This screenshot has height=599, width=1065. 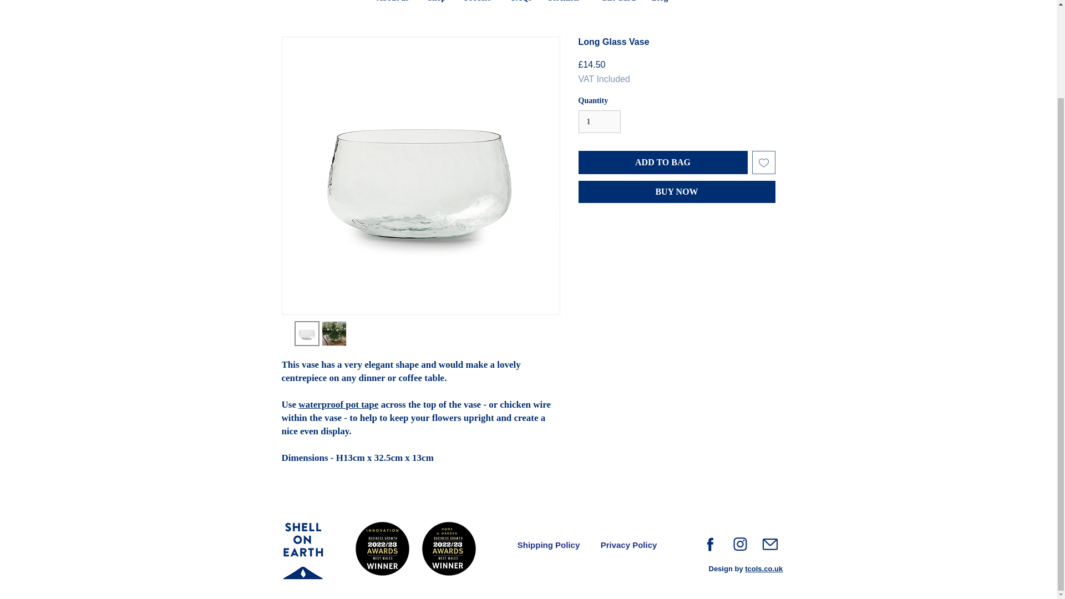 I want to click on BUY NOW, so click(x=677, y=192).